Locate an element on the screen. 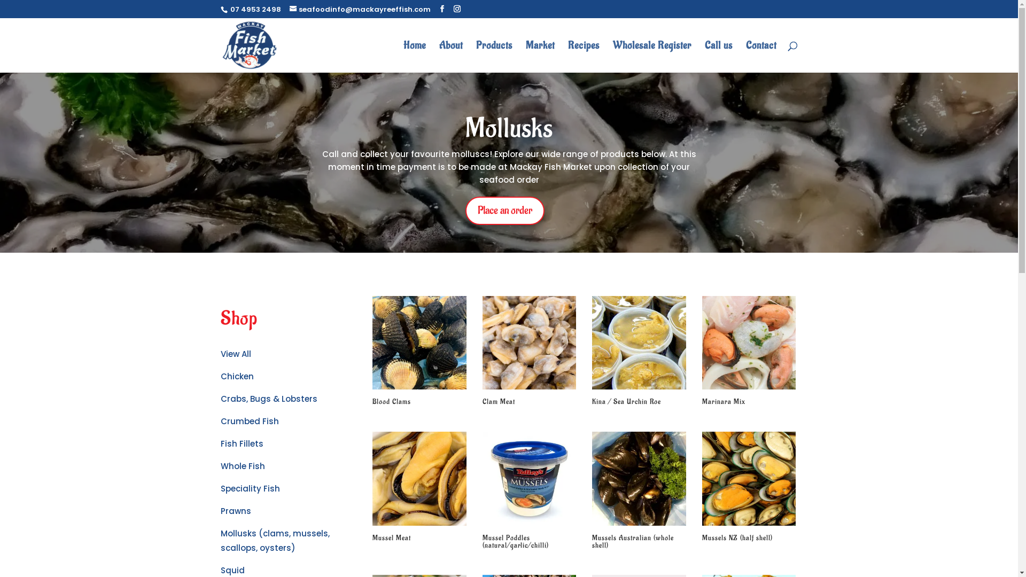 The image size is (1026, 577). Blood Clams is located at coordinates (419, 353).